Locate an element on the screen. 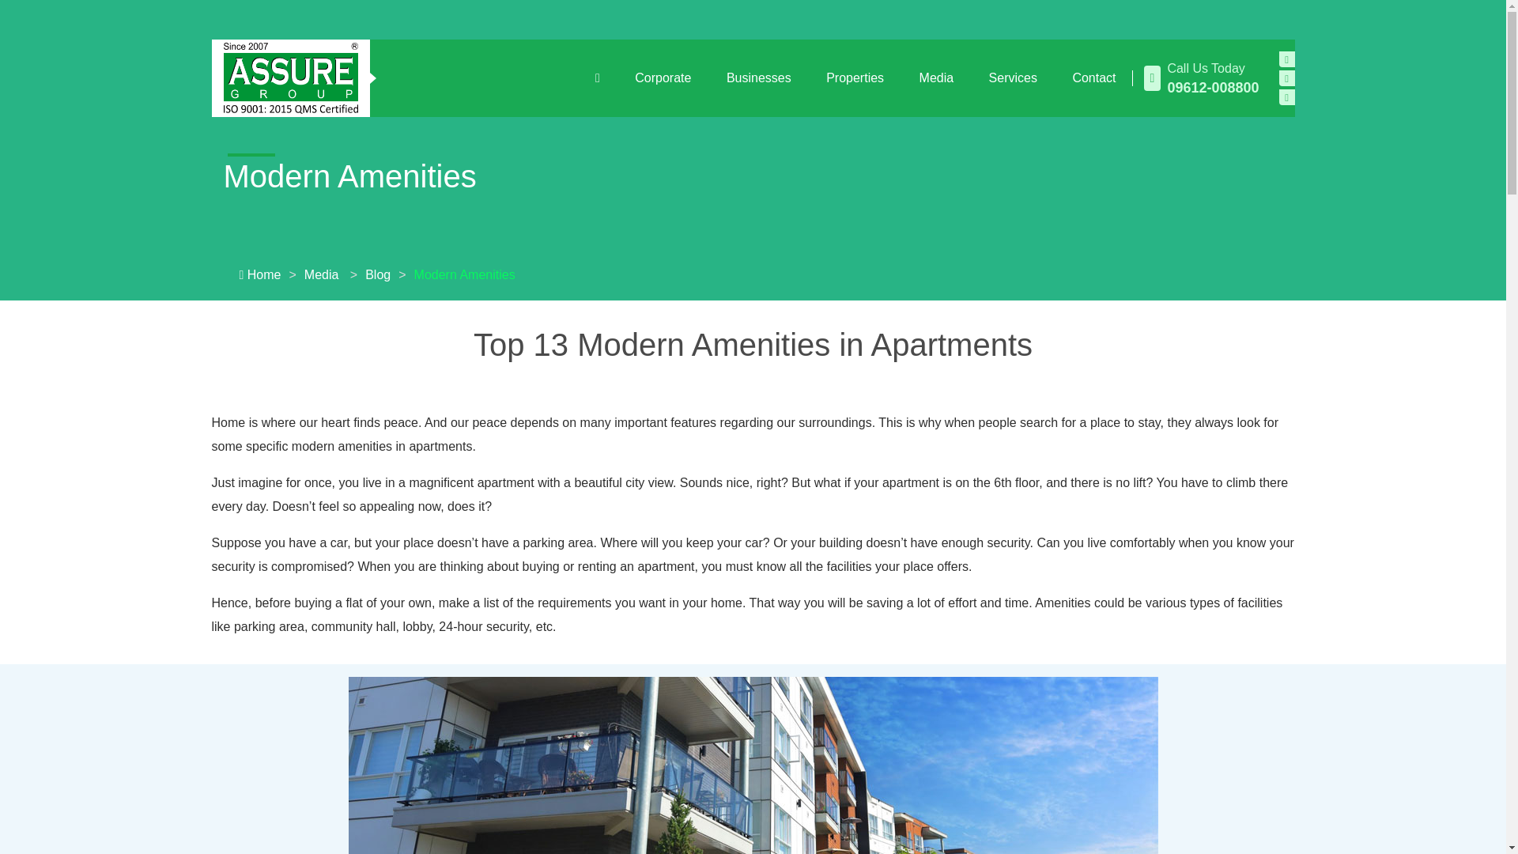 This screenshot has height=854, width=1518. Visit our linkedin page is located at coordinates (1287, 96).